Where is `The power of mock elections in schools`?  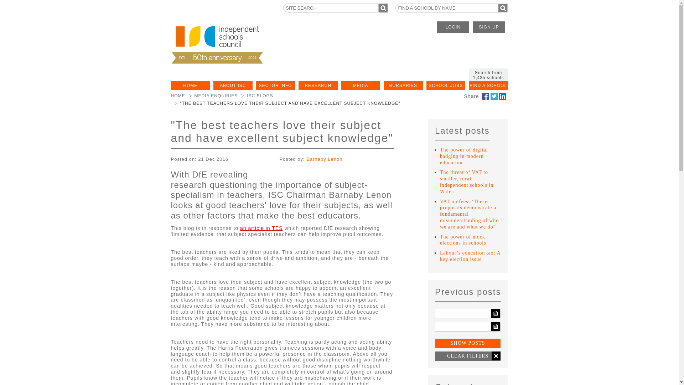 The power of mock elections in schools is located at coordinates (463, 240).